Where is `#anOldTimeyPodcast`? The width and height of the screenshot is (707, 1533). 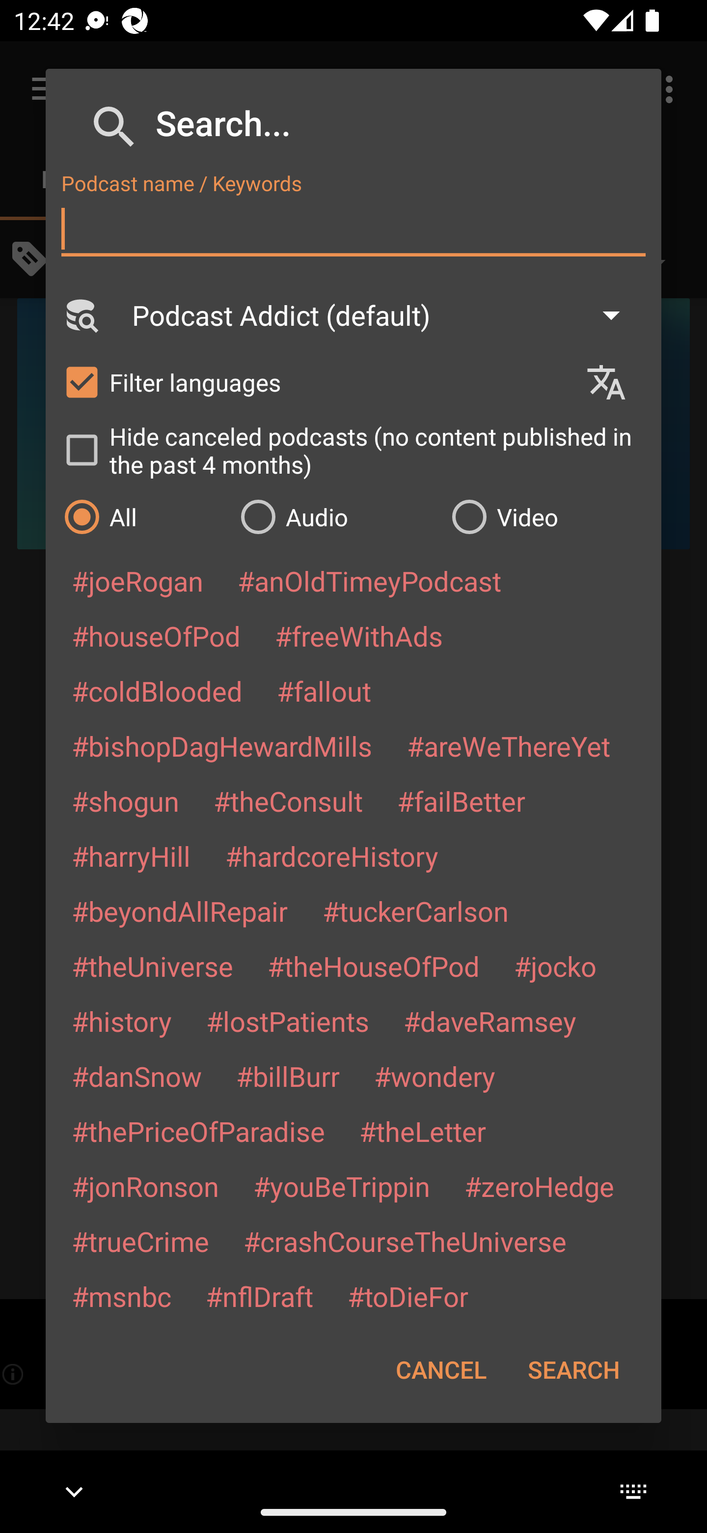 #anOldTimeyPodcast is located at coordinates (369, 581).